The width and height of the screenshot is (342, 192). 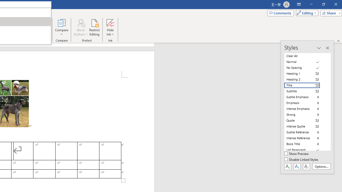 I want to click on Hide Ink, so click(x=110, y=27).